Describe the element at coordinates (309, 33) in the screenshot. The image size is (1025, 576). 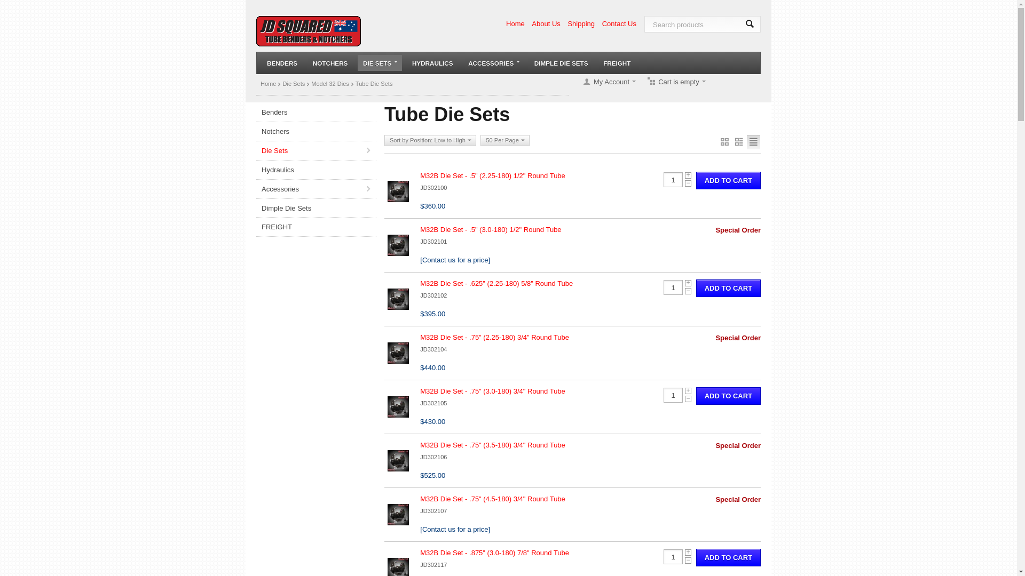
I see `JD Squared Australia` at that location.